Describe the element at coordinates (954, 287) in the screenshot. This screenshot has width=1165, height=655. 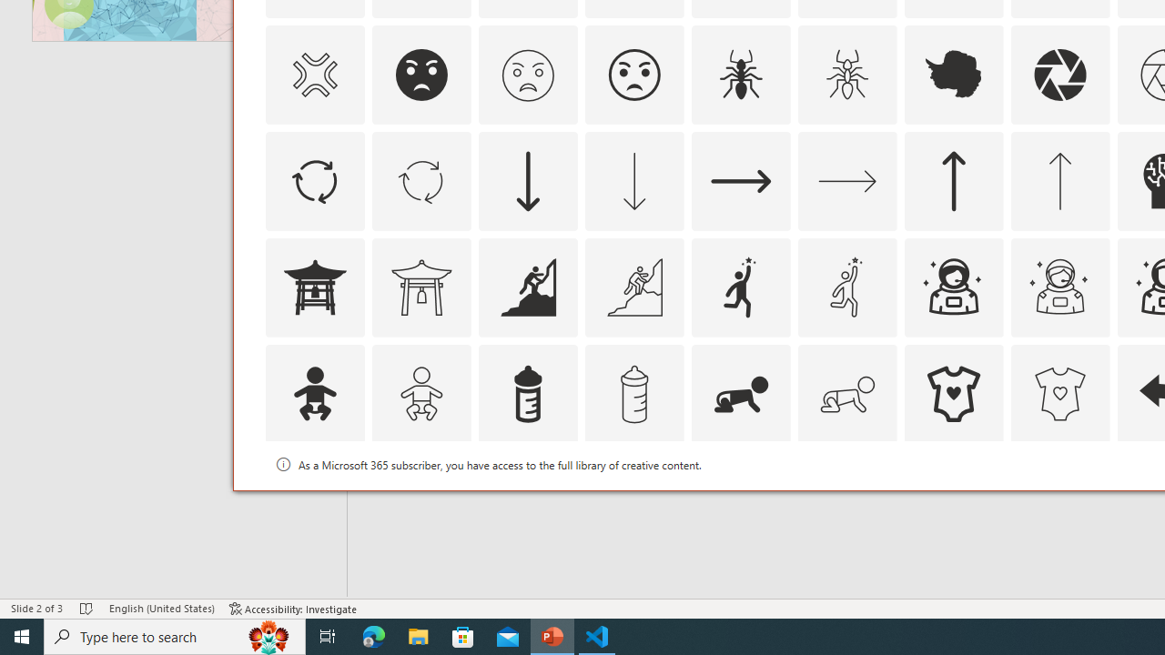
I see `AutomationID: Icons_AstronautFemale` at that location.